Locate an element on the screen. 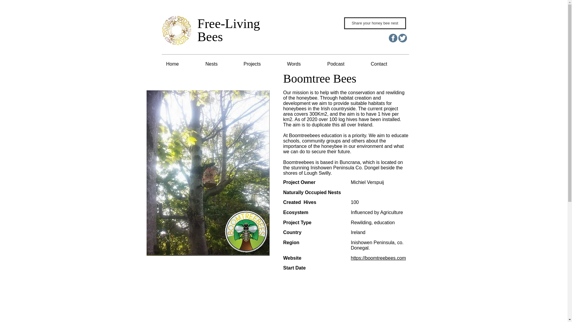 Image resolution: width=572 pixels, height=322 pixels. Projects is located at coordinates (261, 64).